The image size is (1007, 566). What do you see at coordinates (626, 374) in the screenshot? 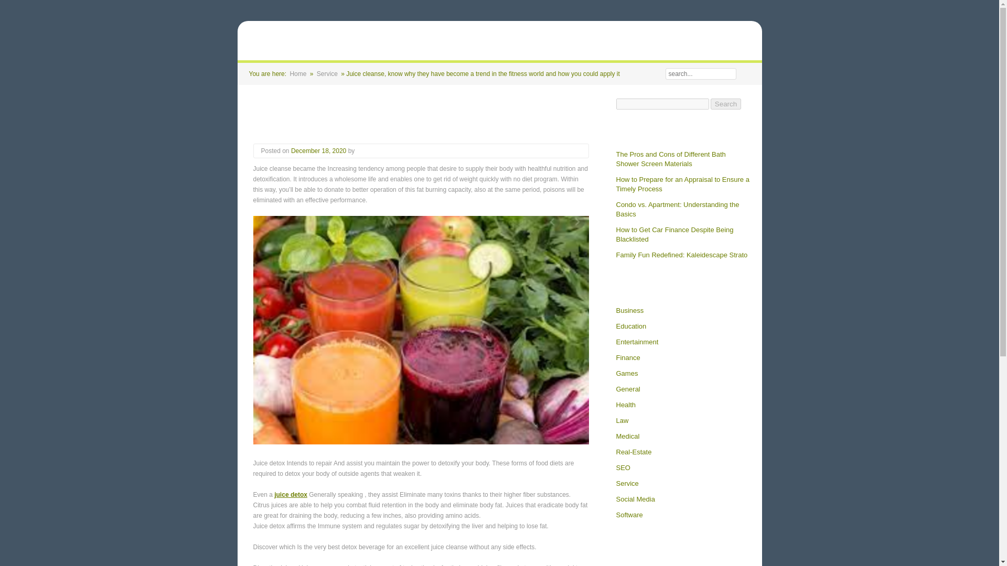
I see `Games` at bounding box center [626, 374].